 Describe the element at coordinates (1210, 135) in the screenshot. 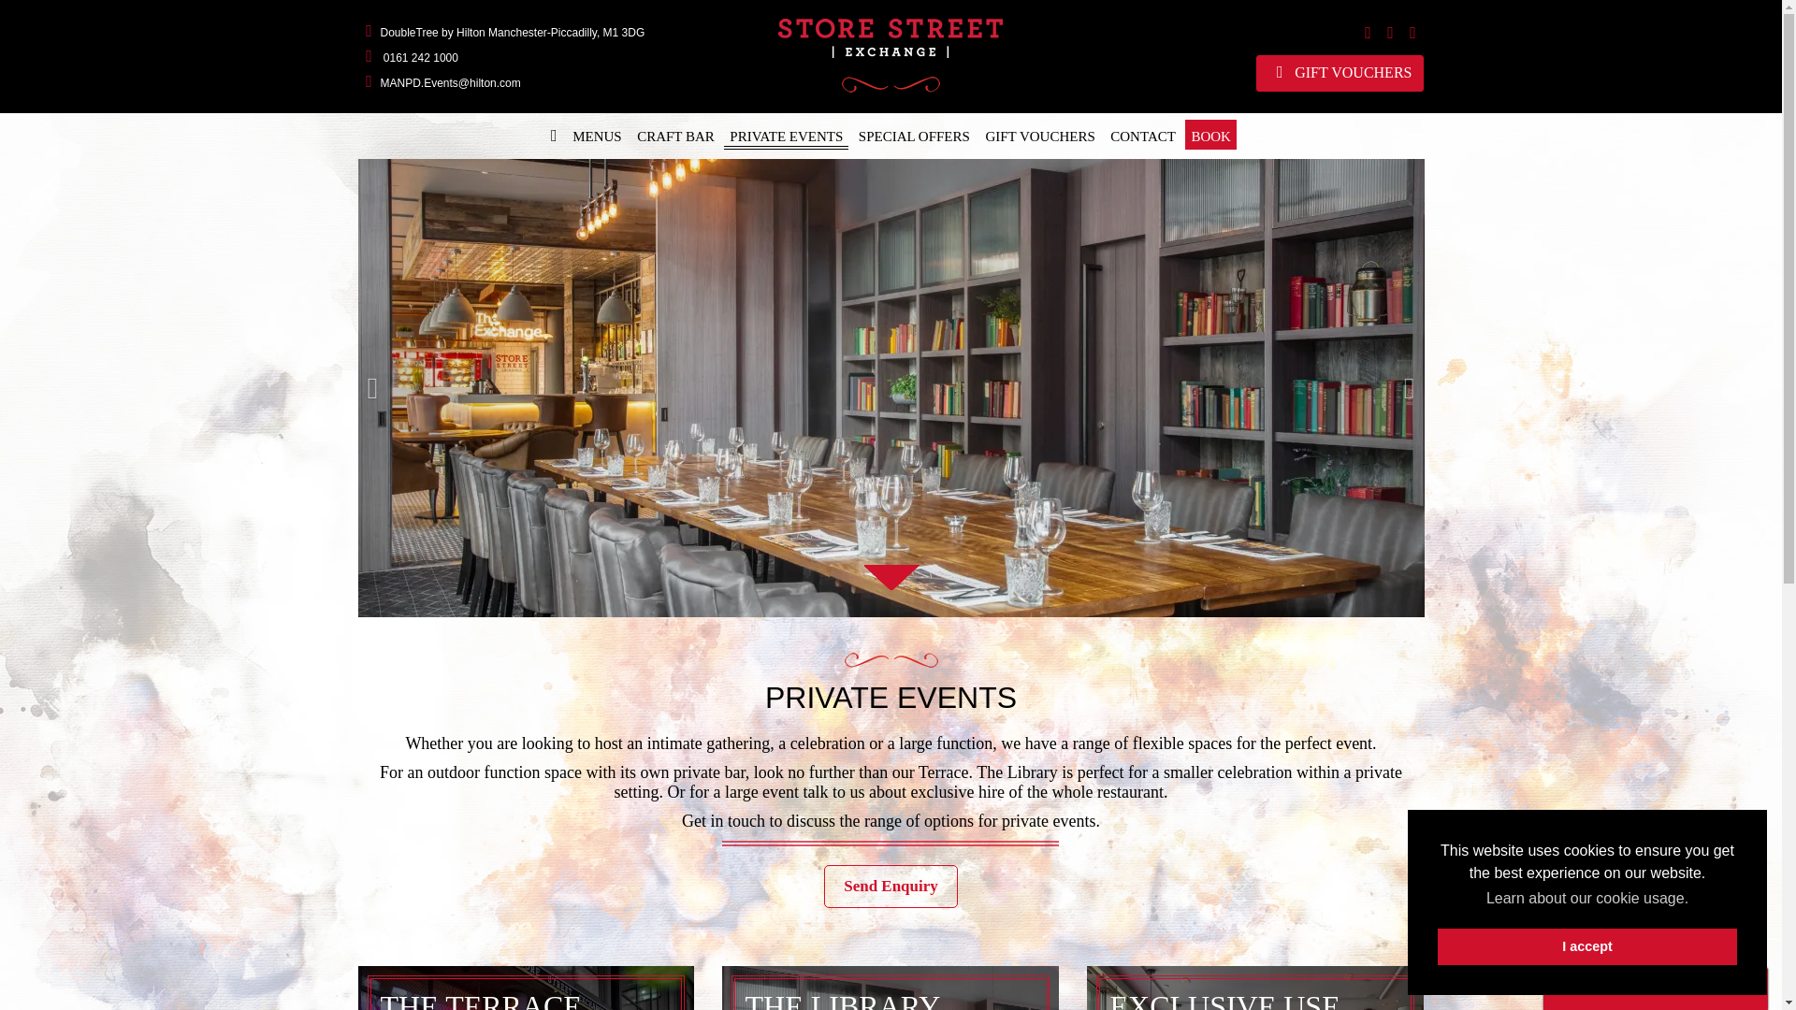

I see `BOOK` at that location.